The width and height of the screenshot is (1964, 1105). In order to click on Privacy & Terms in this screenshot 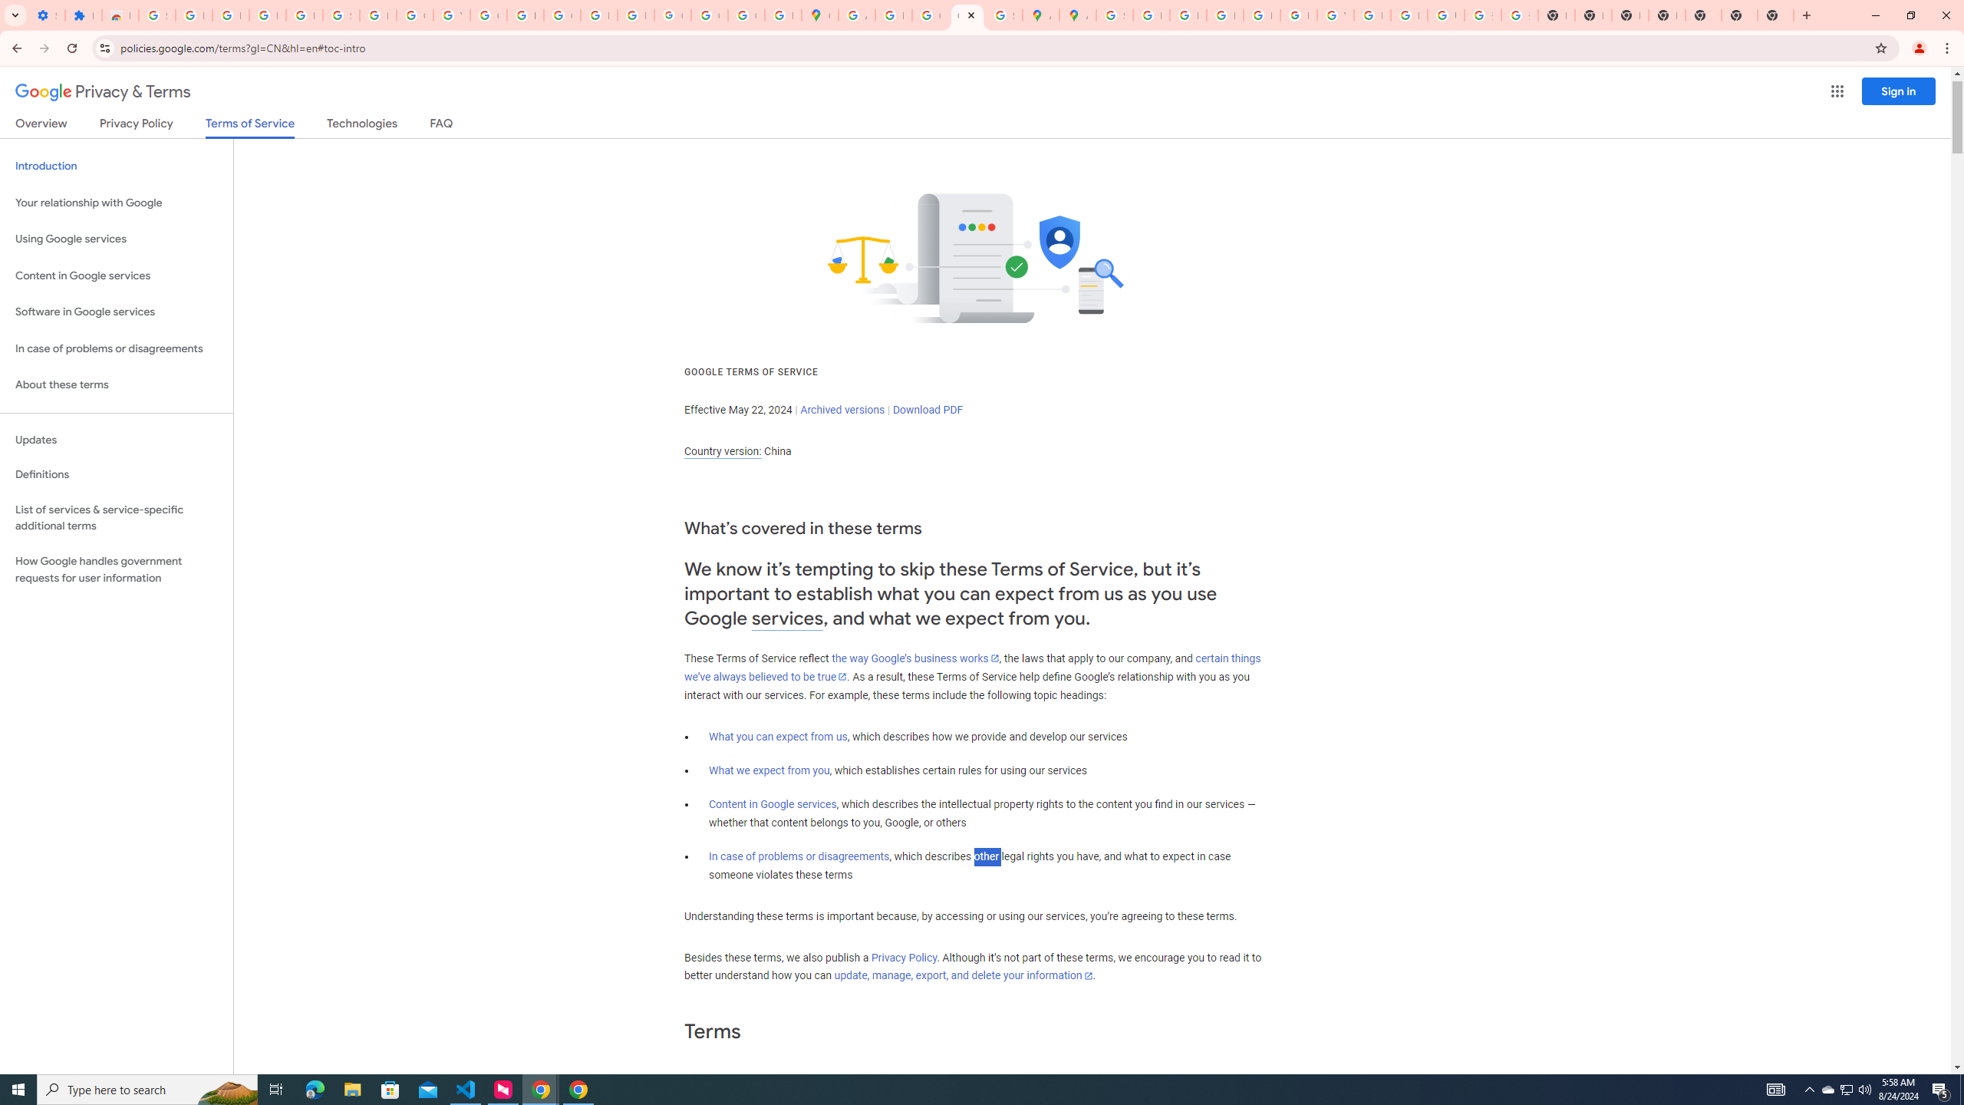, I will do `click(103, 92)`.